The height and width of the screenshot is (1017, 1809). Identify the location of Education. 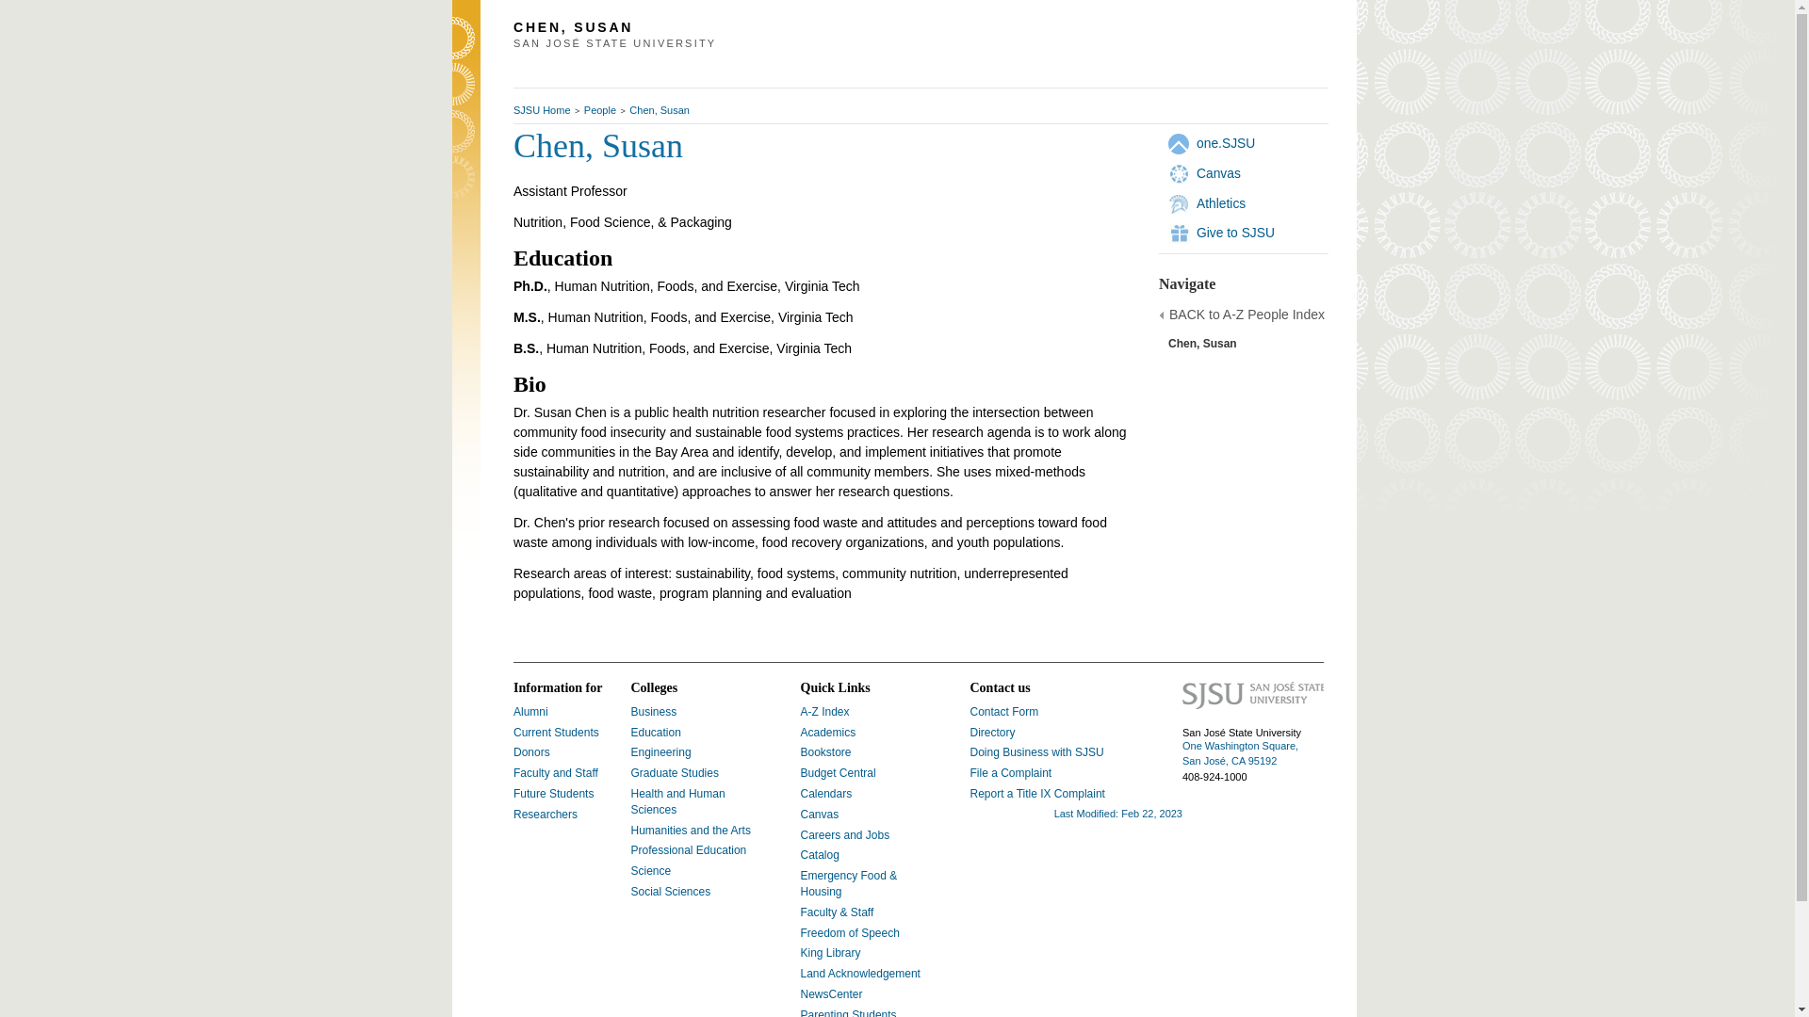
(656, 733).